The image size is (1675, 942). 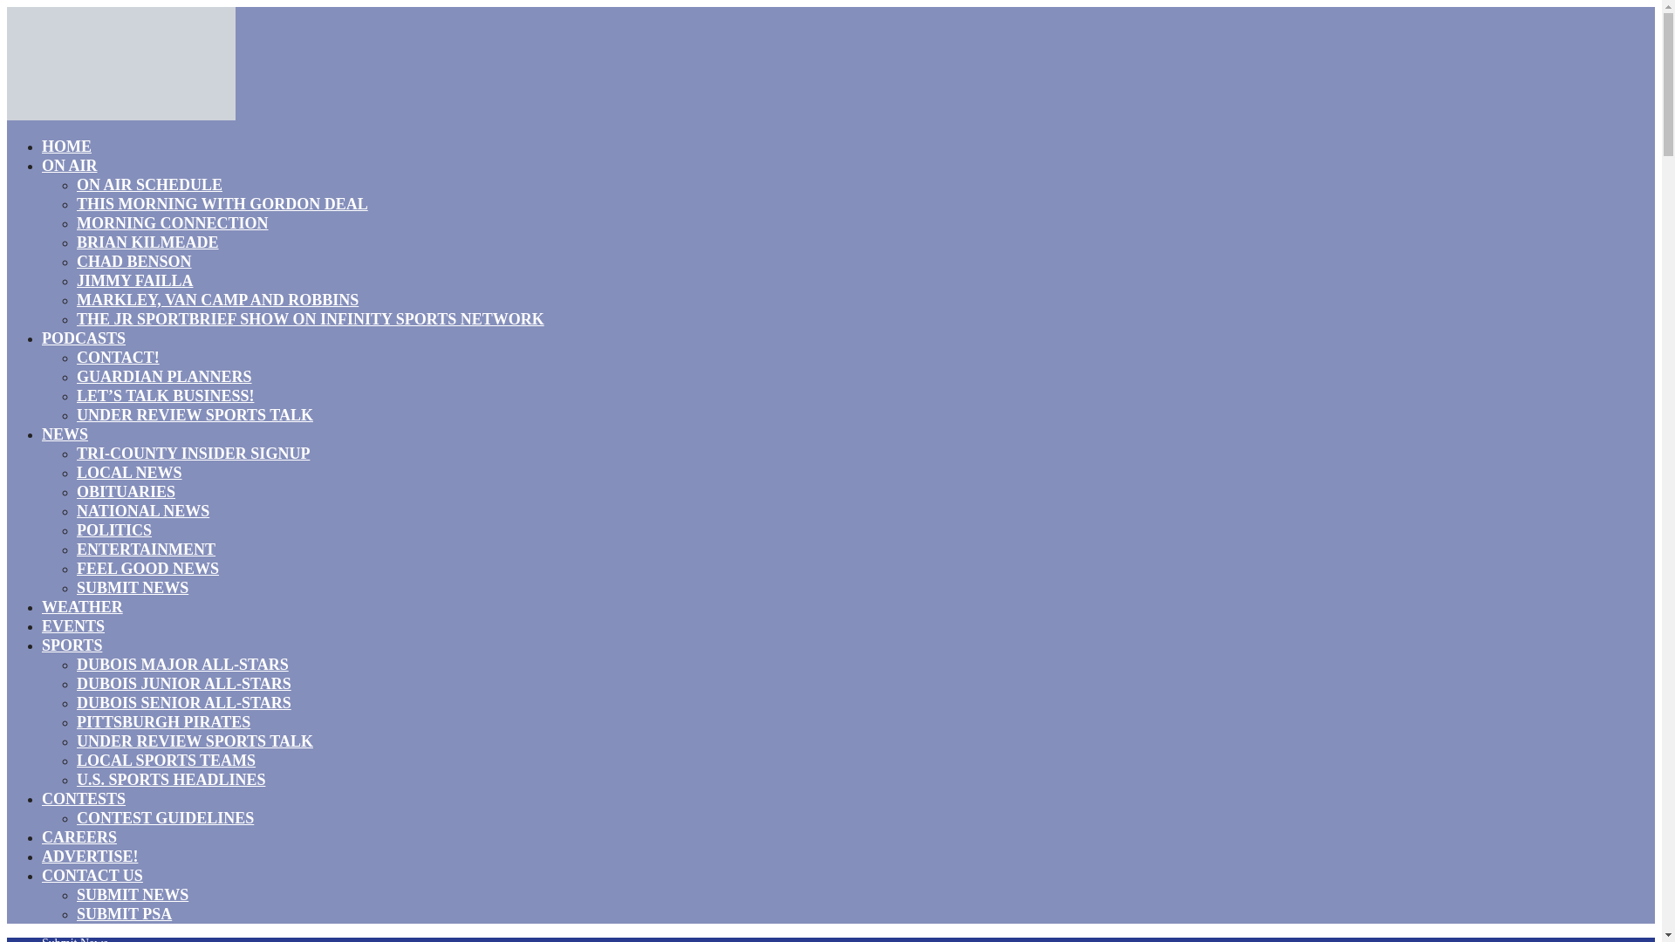 I want to click on CONTACT!, so click(x=118, y=358).